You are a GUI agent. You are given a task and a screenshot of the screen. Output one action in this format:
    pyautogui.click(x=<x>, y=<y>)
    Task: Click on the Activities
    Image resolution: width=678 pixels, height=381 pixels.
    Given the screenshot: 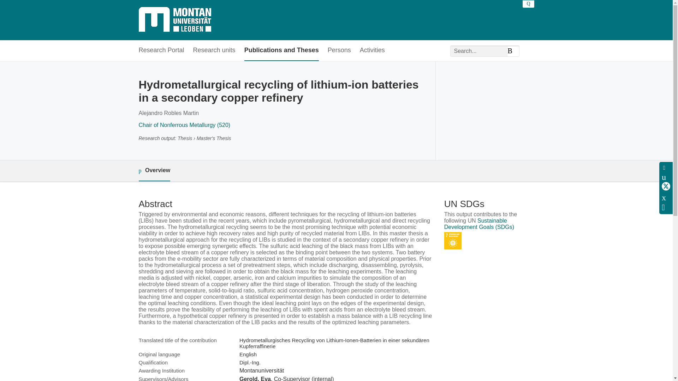 What is the action you would take?
    pyautogui.click(x=372, y=50)
    